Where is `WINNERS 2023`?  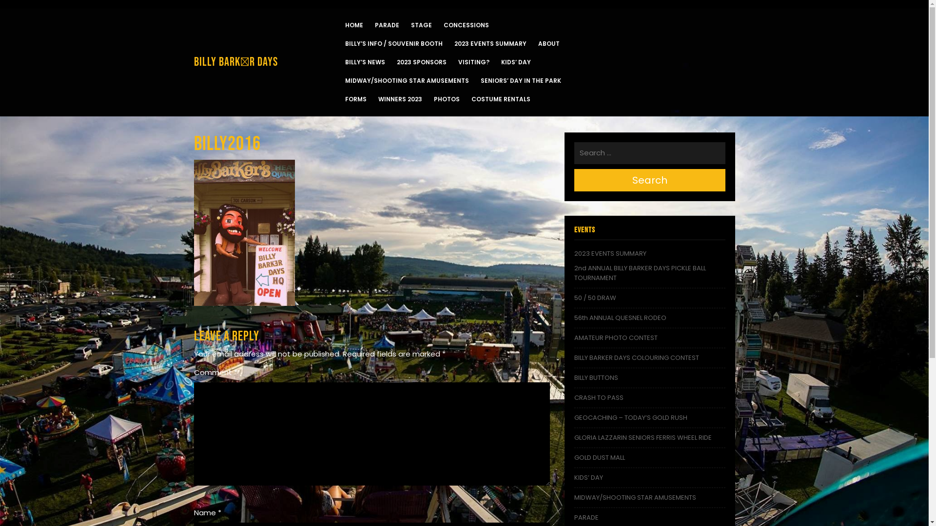 WINNERS 2023 is located at coordinates (400, 99).